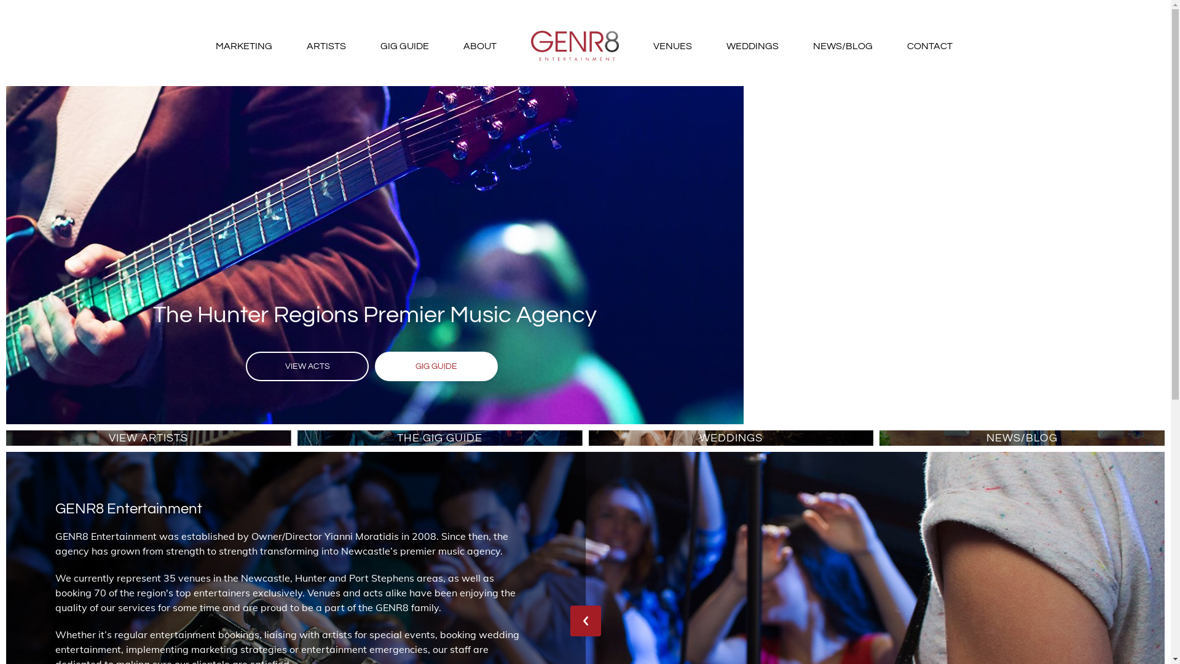 Image resolution: width=1180 pixels, height=664 pixels. I want to click on ABOUT, so click(480, 46).